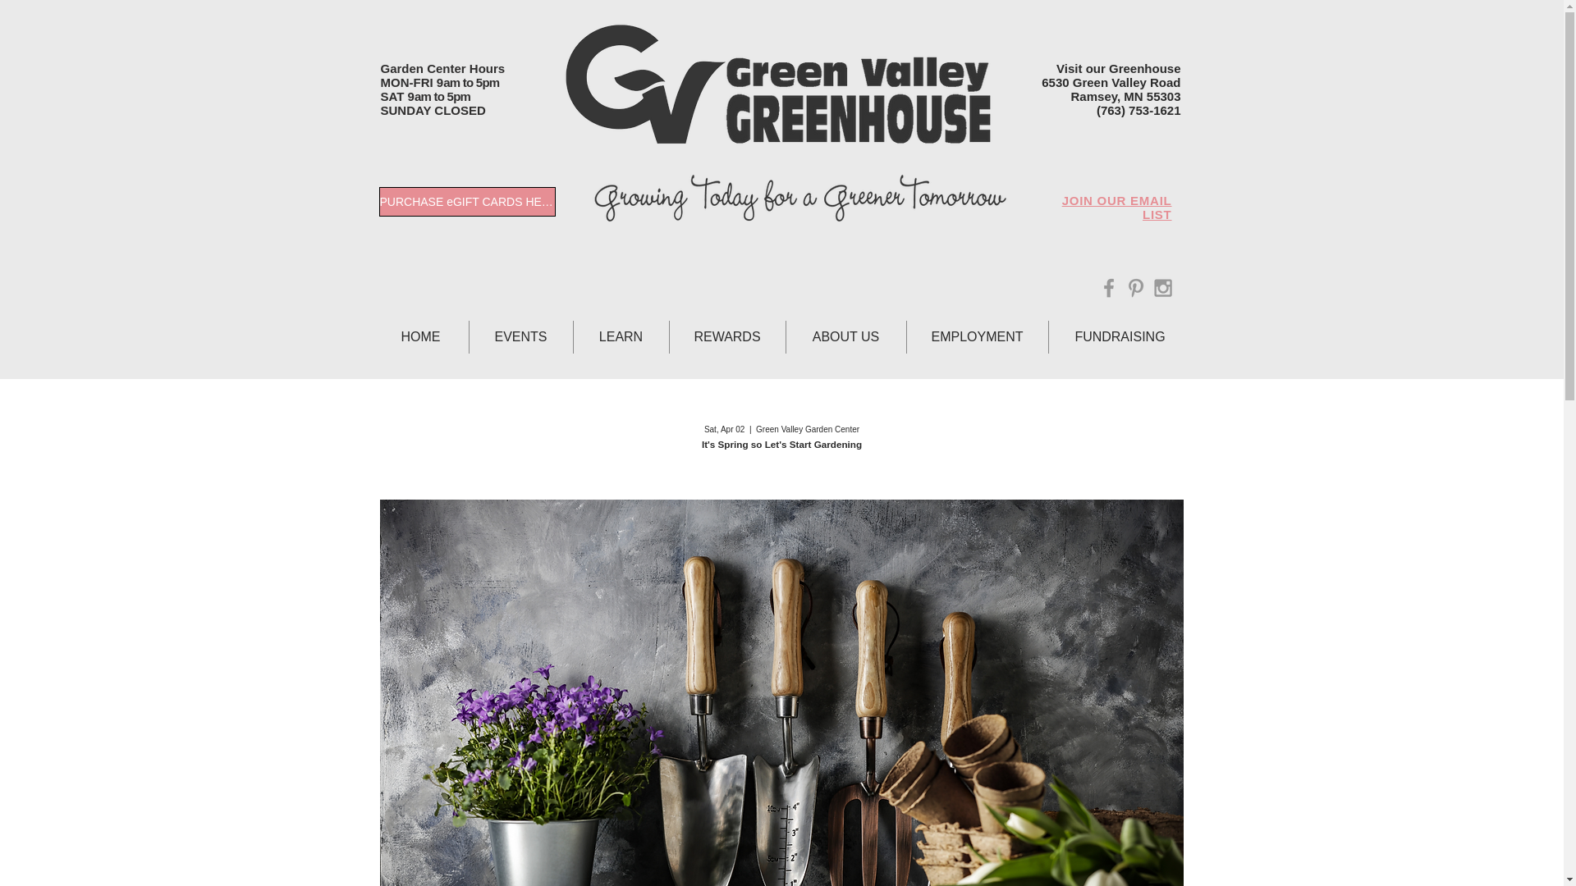 This screenshot has width=1576, height=886. Describe the element at coordinates (420, 336) in the screenshot. I see `HOME` at that location.